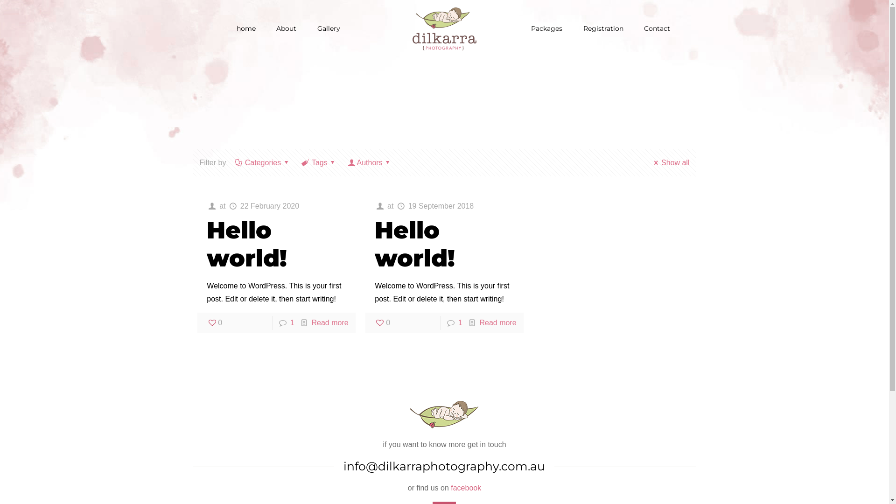 The width and height of the screenshot is (896, 504). What do you see at coordinates (320, 162) in the screenshot?
I see `Tags` at bounding box center [320, 162].